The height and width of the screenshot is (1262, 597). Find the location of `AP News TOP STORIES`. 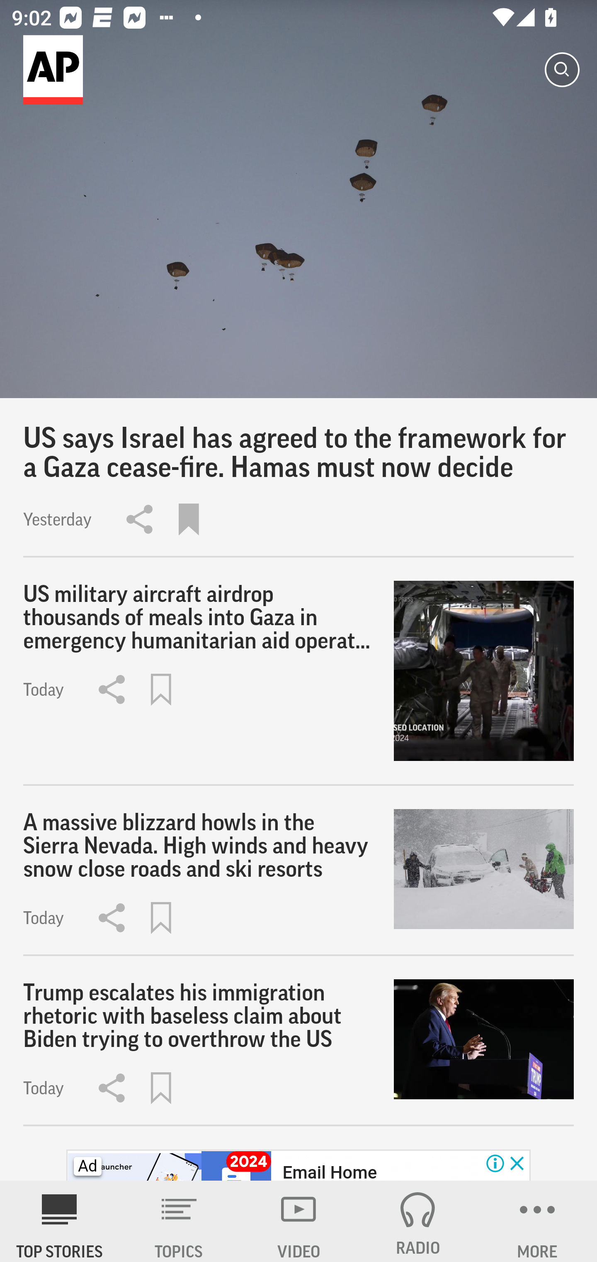

AP News TOP STORIES is located at coordinates (60, 1221).